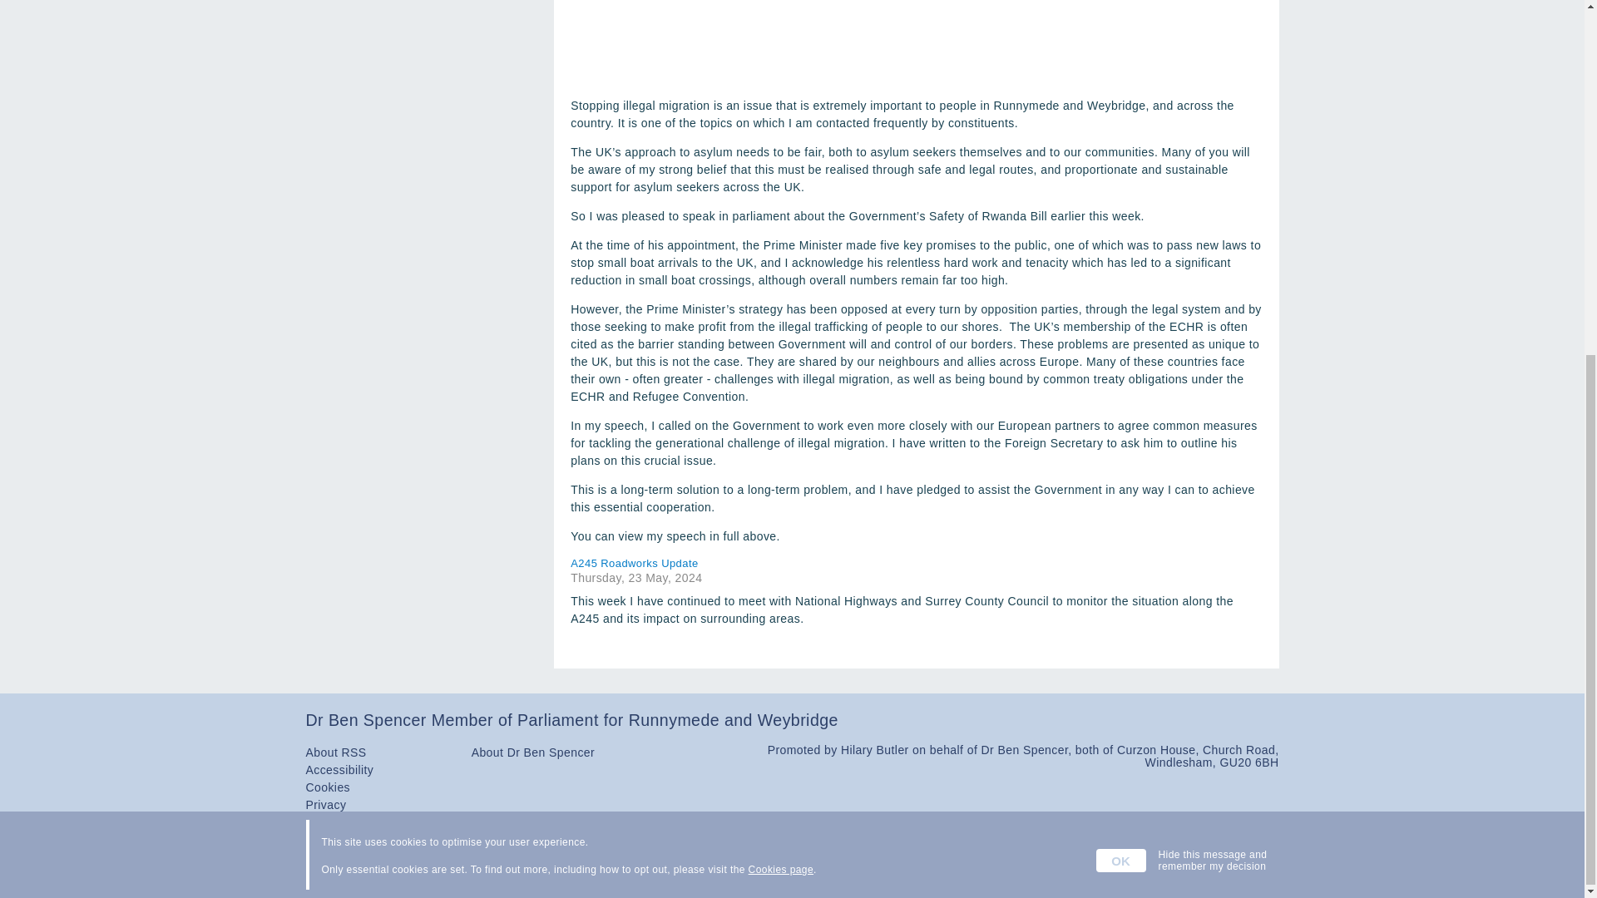 Image resolution: width=1597 pixels, height=898 pixels. What do you see at coordinates (329, 787) in the screenshot?
I see `Cookies` at bounding box center [329, 787].